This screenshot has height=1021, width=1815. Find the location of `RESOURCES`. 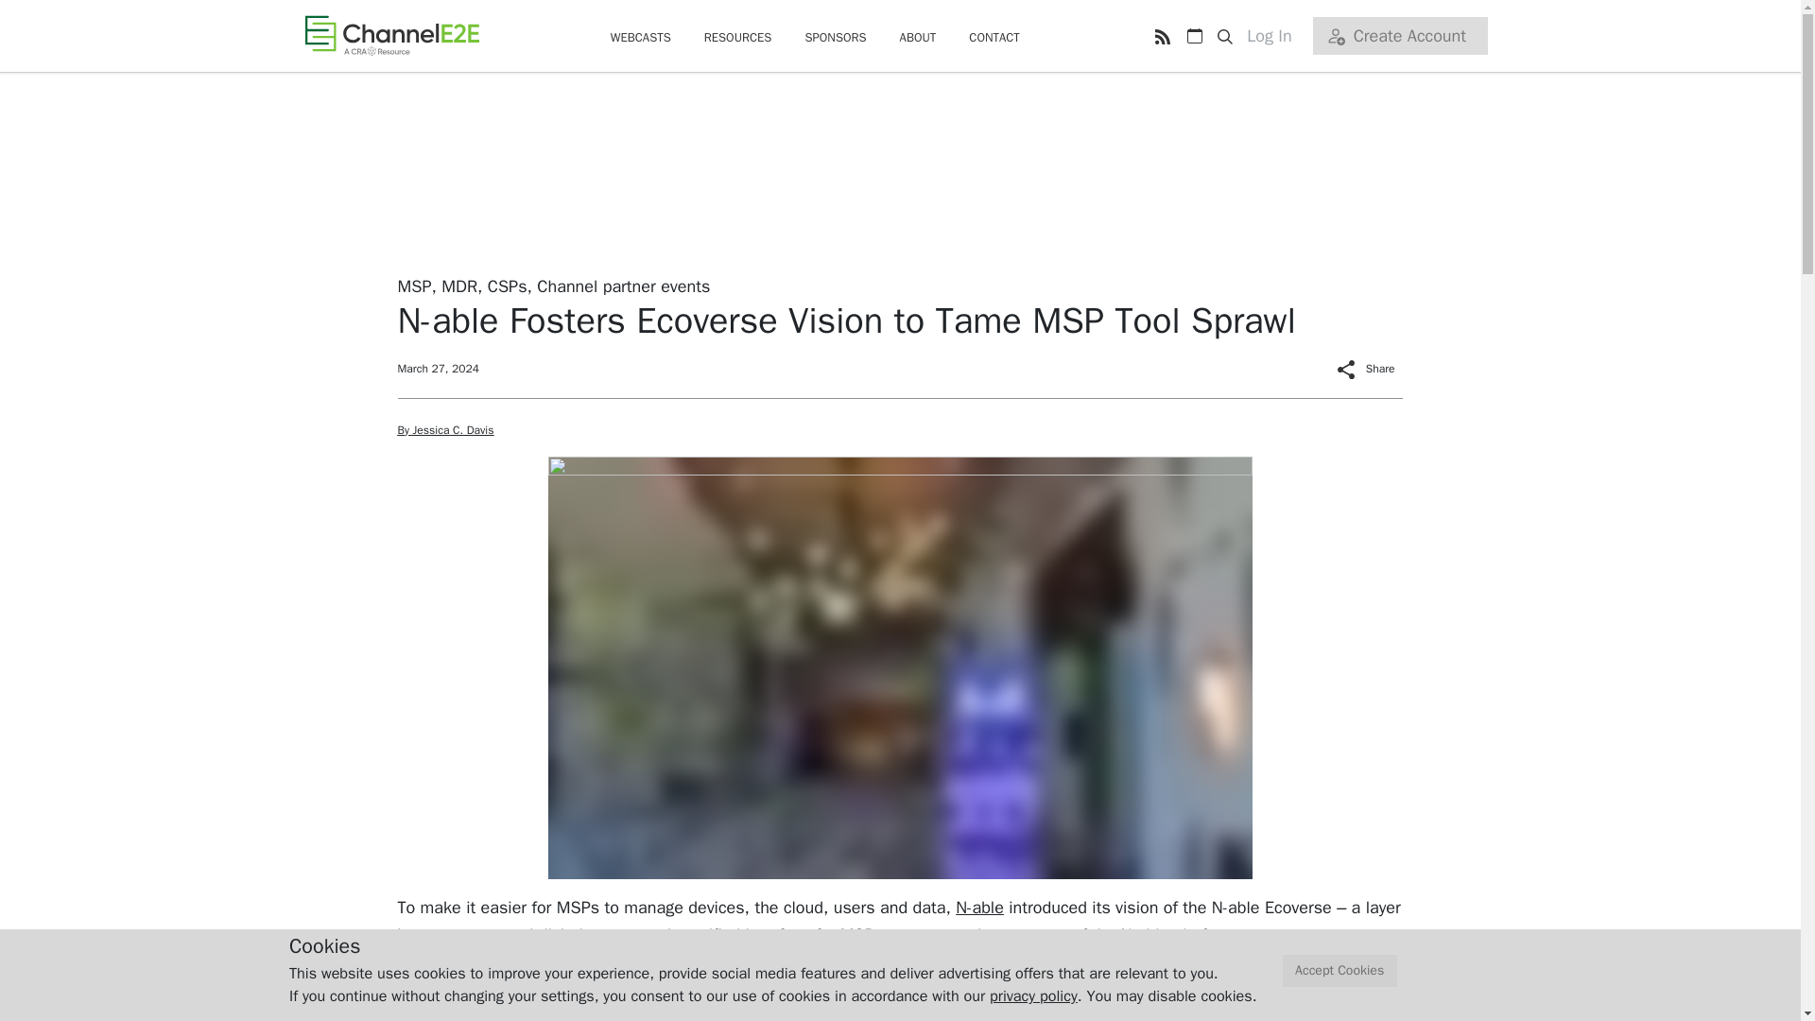

RESOURCES is located at coordinates (737, 38).